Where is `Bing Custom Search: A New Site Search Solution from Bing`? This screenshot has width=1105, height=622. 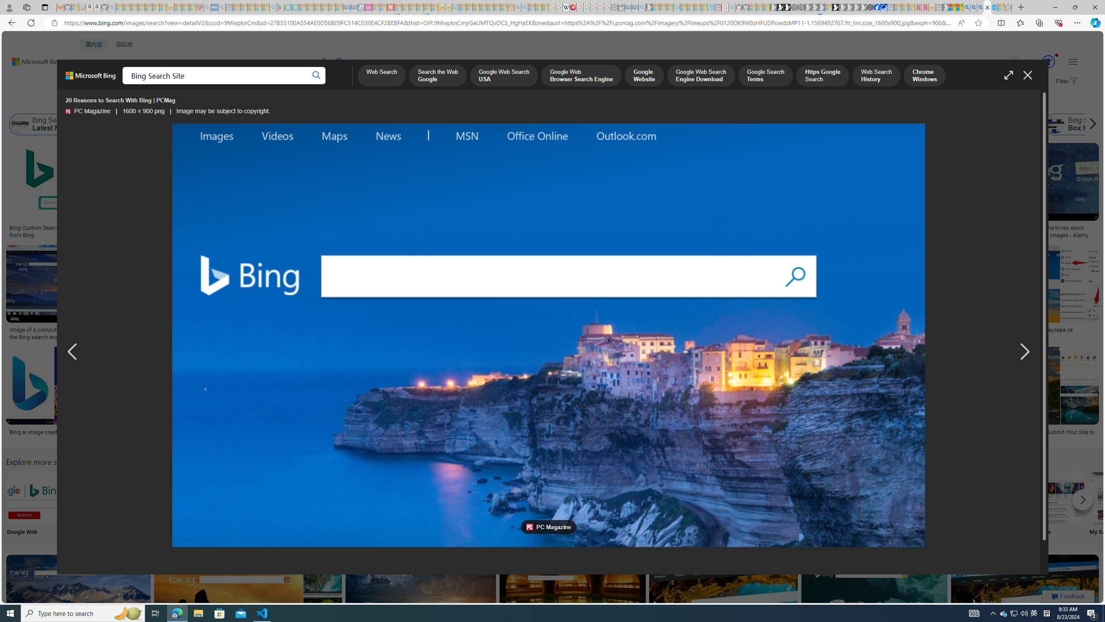 Bing Custom Search: A New Site Search Solution from Bing is located at coordinates (73, 231).